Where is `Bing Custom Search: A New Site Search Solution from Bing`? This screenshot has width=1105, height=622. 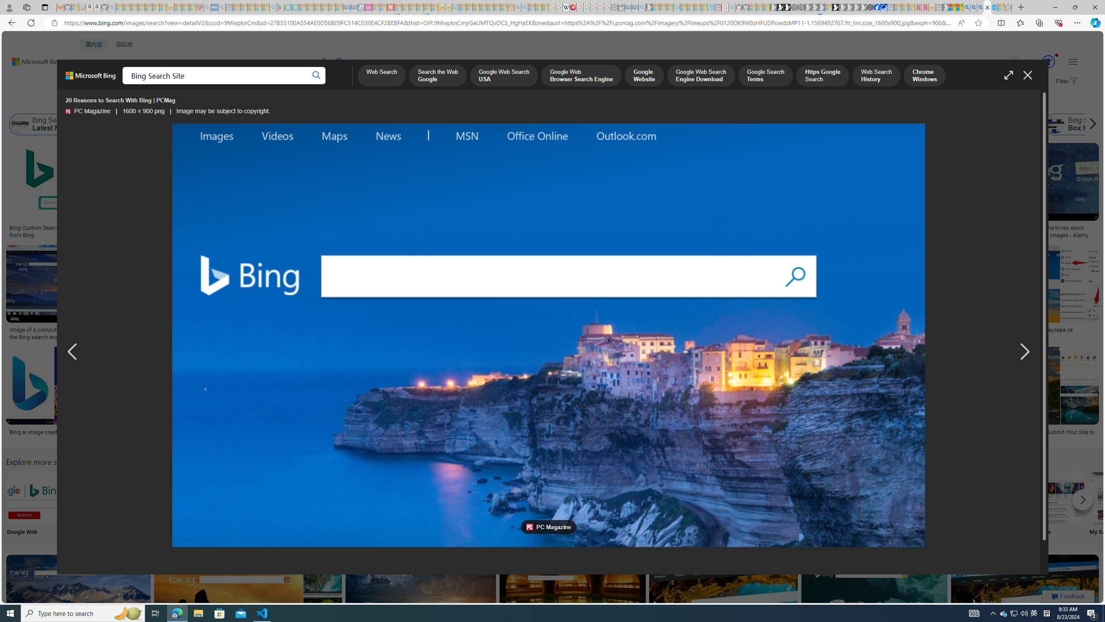 Bing Custom Search: A New Site Search Solution from Bing is located at coordinates (73, 231).